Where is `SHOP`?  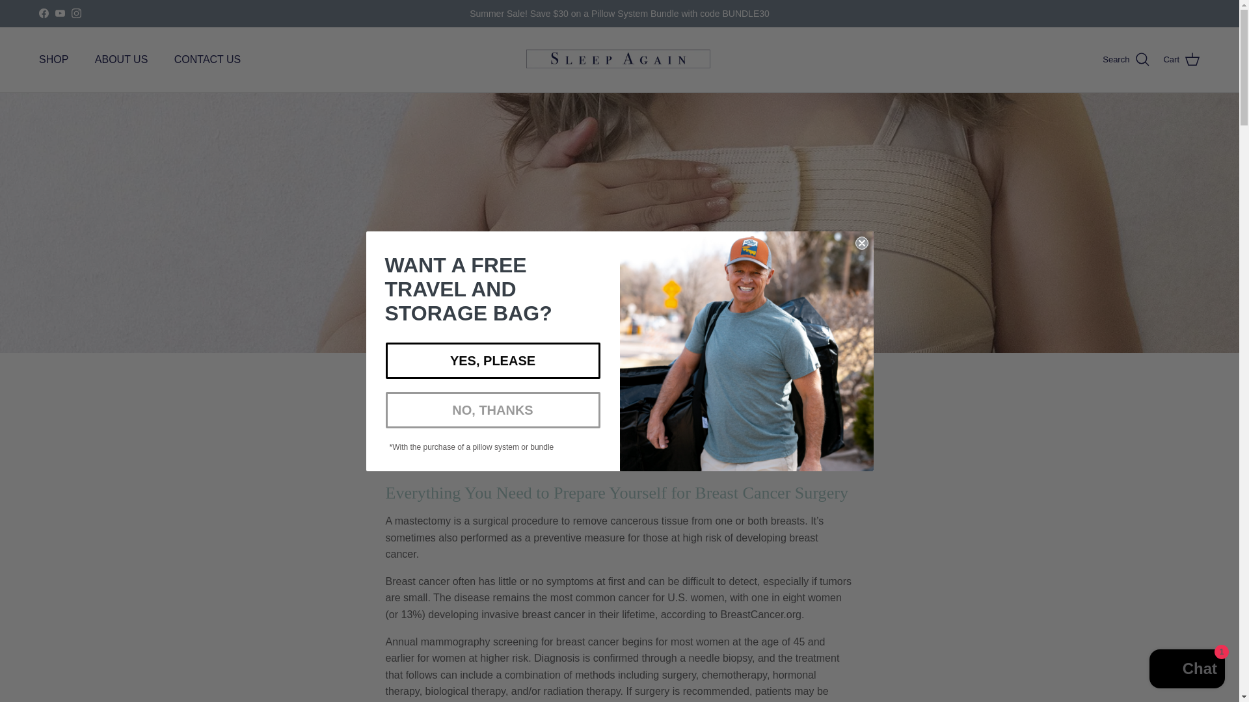 SHOP is located at coordinates (53, 60).